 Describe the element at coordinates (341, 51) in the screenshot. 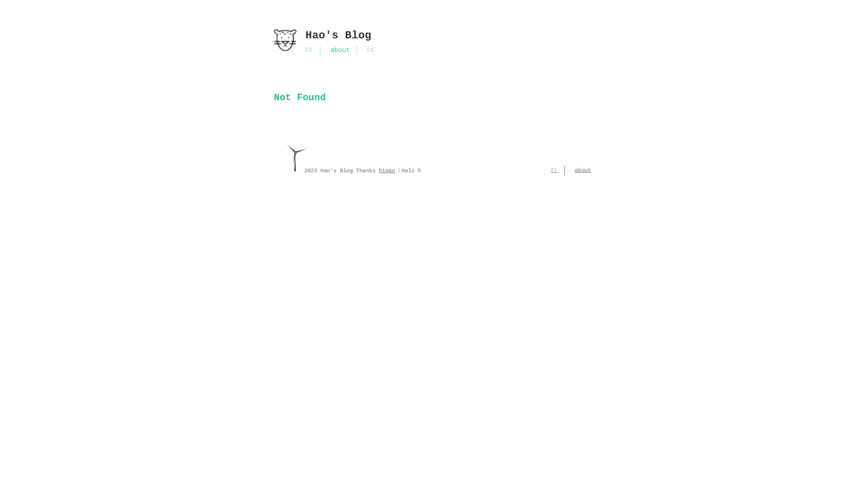

I see `about` at that location.